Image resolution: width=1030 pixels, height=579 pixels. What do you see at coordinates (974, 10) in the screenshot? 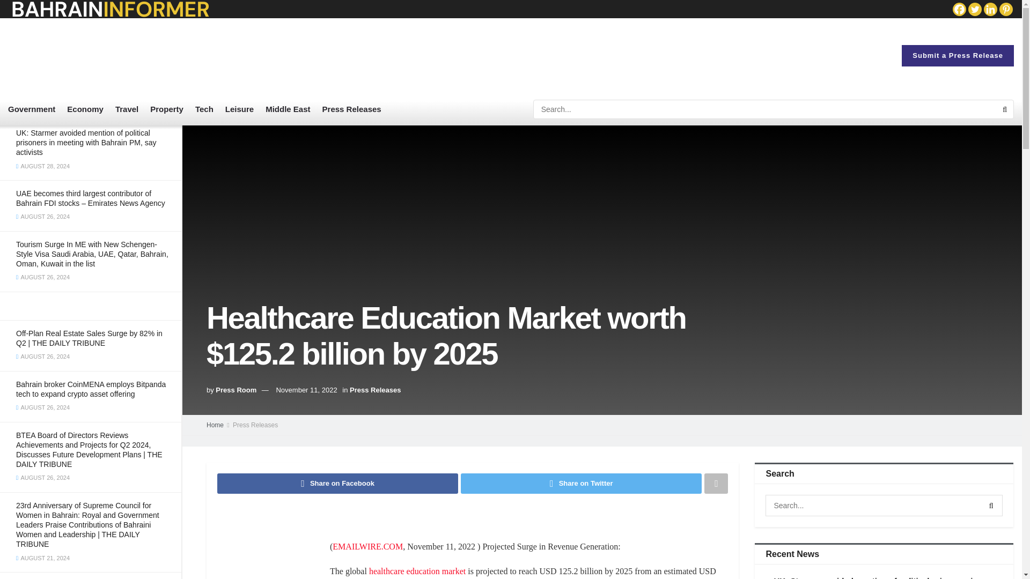
I see `Twitter` at bounding box center [974, 10].